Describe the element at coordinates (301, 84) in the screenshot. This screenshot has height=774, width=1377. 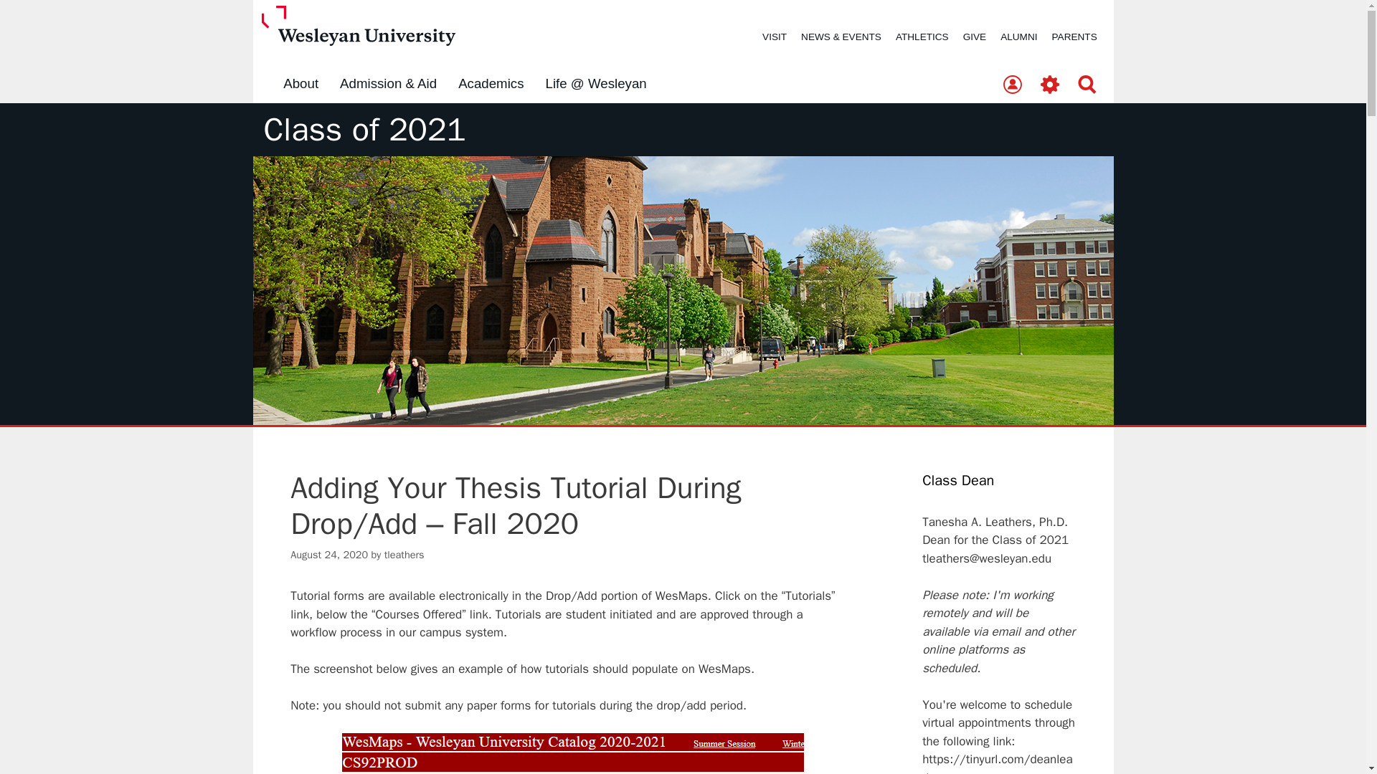
I see `About` at that location.